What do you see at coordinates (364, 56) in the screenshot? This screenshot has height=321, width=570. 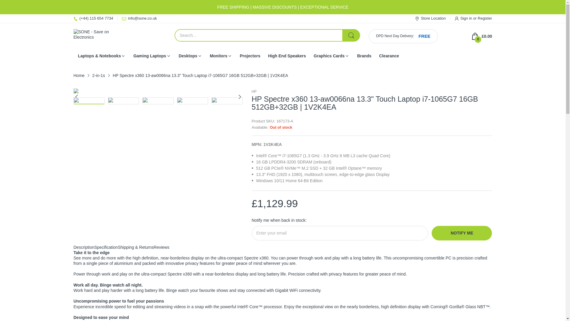 I see `Brands` at bounding box center [364, 56].